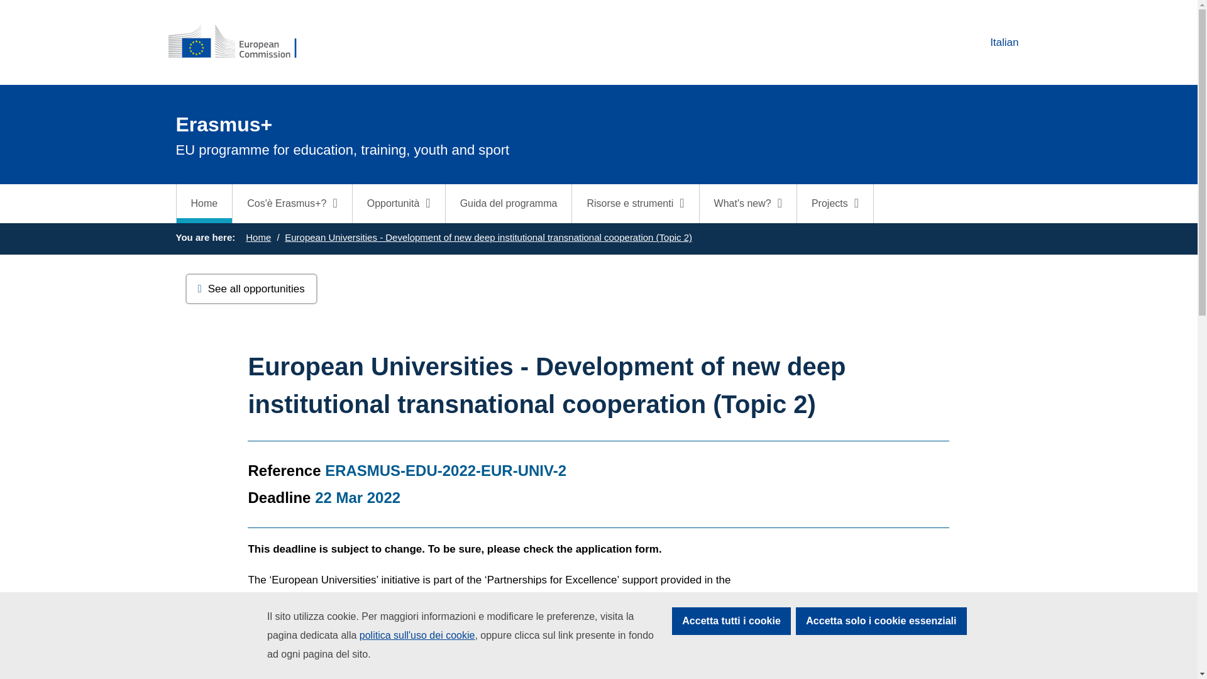 Image resolution: width=1207 pixels, height=679 pixels. I want to click on Guida del programma, so click(993, 42).